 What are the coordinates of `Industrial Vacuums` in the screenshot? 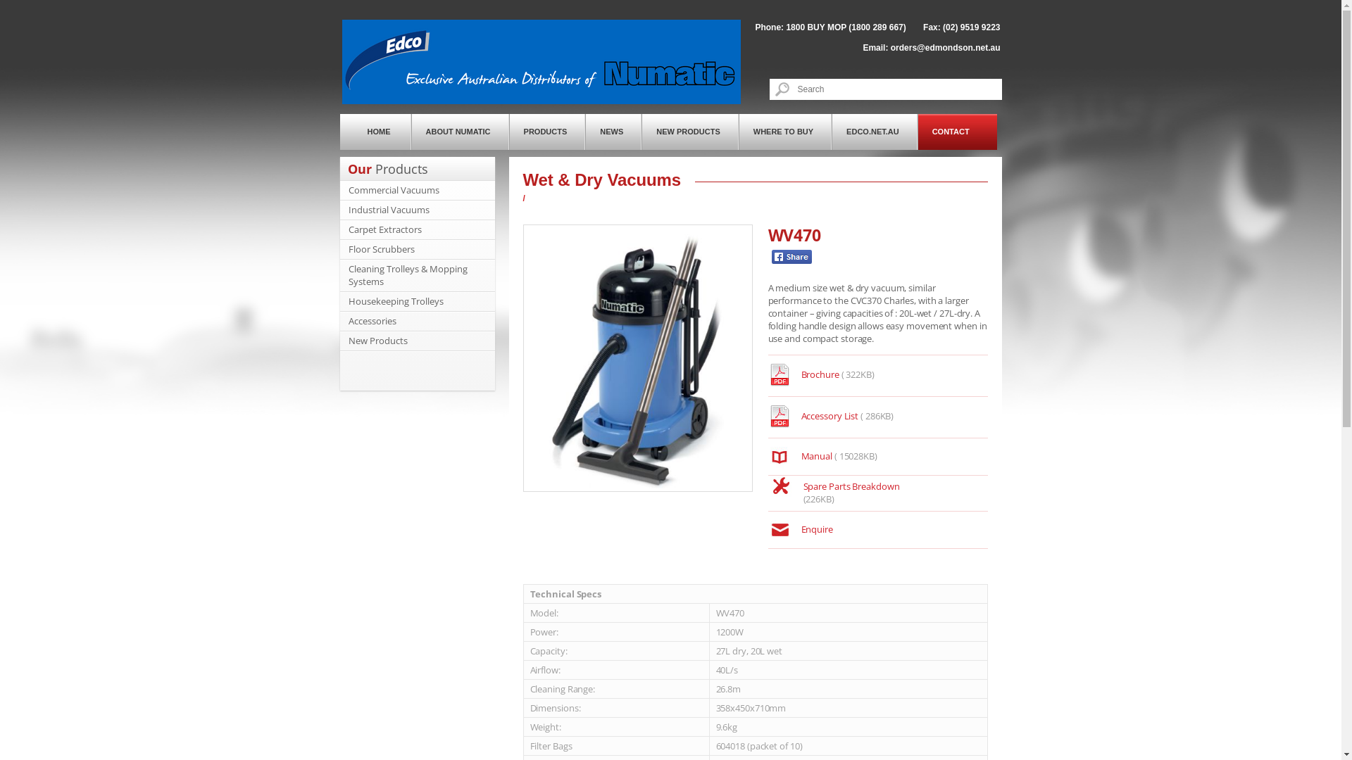 It's located at (388, 210).